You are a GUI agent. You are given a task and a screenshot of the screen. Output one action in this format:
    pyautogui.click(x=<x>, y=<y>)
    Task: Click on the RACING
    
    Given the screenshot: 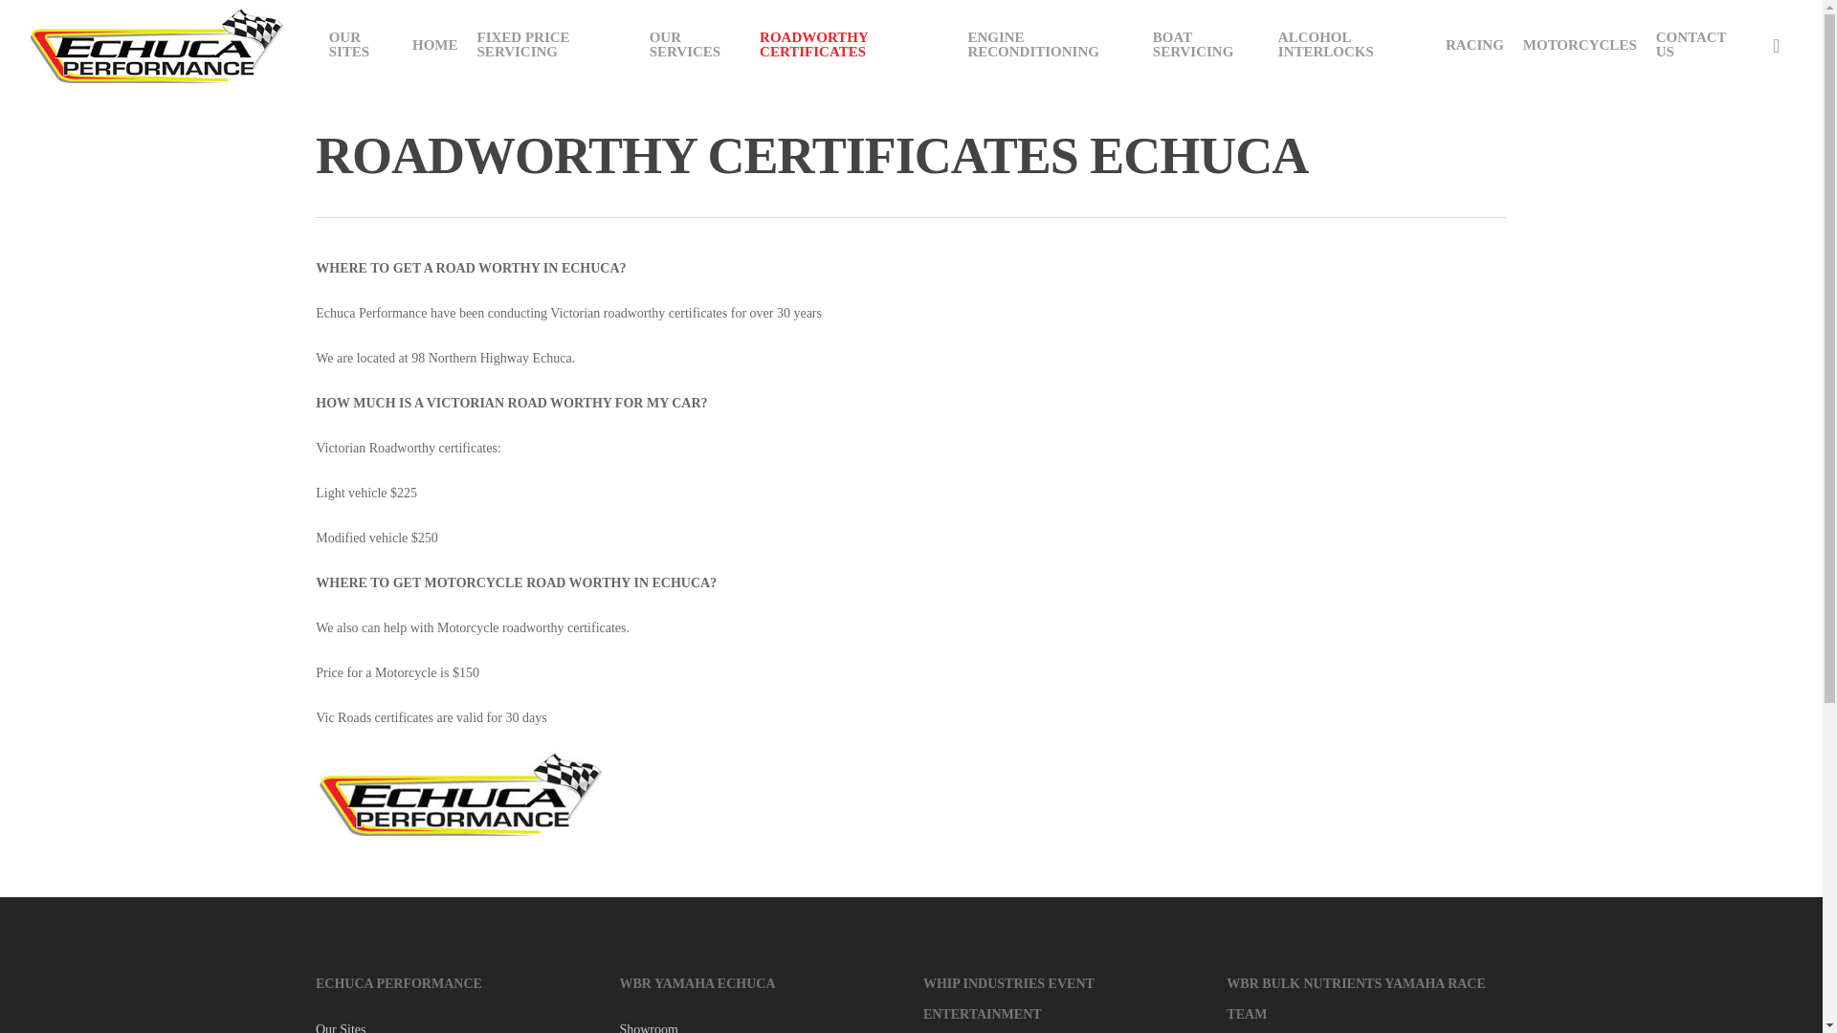 What is the action you would take?
    pyautogui.click(x=1475, y=45)
    